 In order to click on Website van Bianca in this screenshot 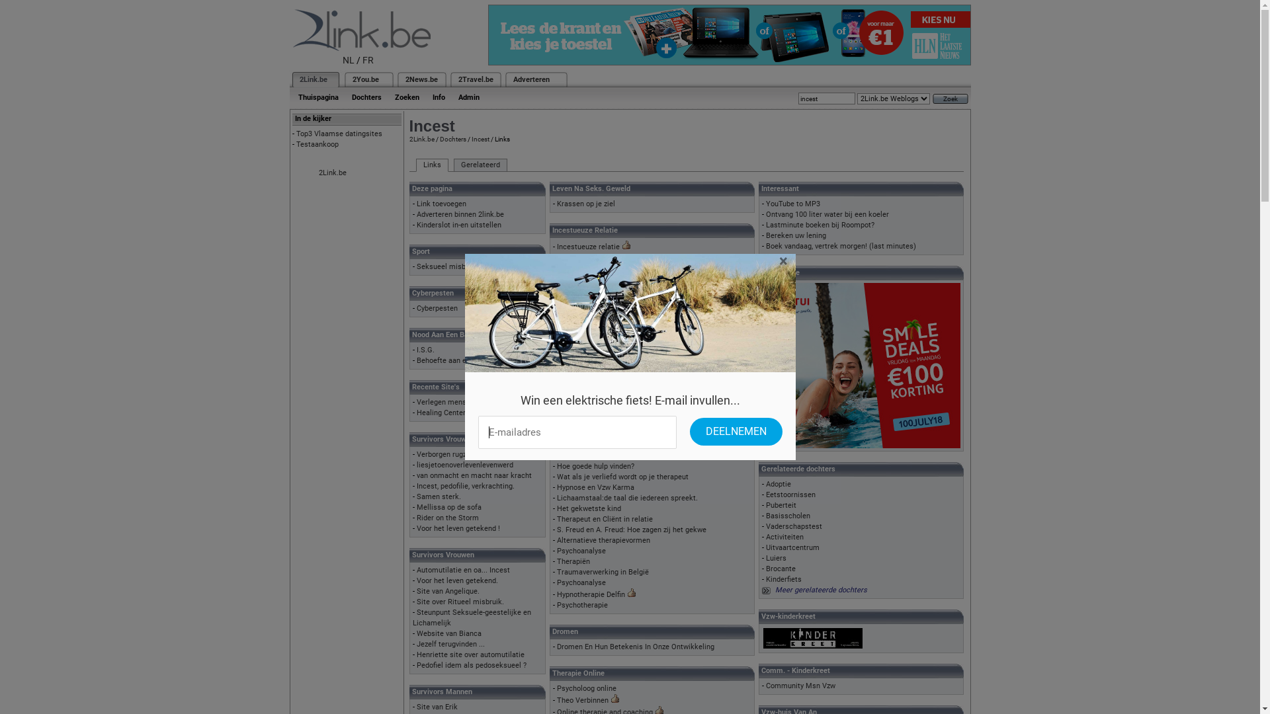, I will do `click(449, 633)`.